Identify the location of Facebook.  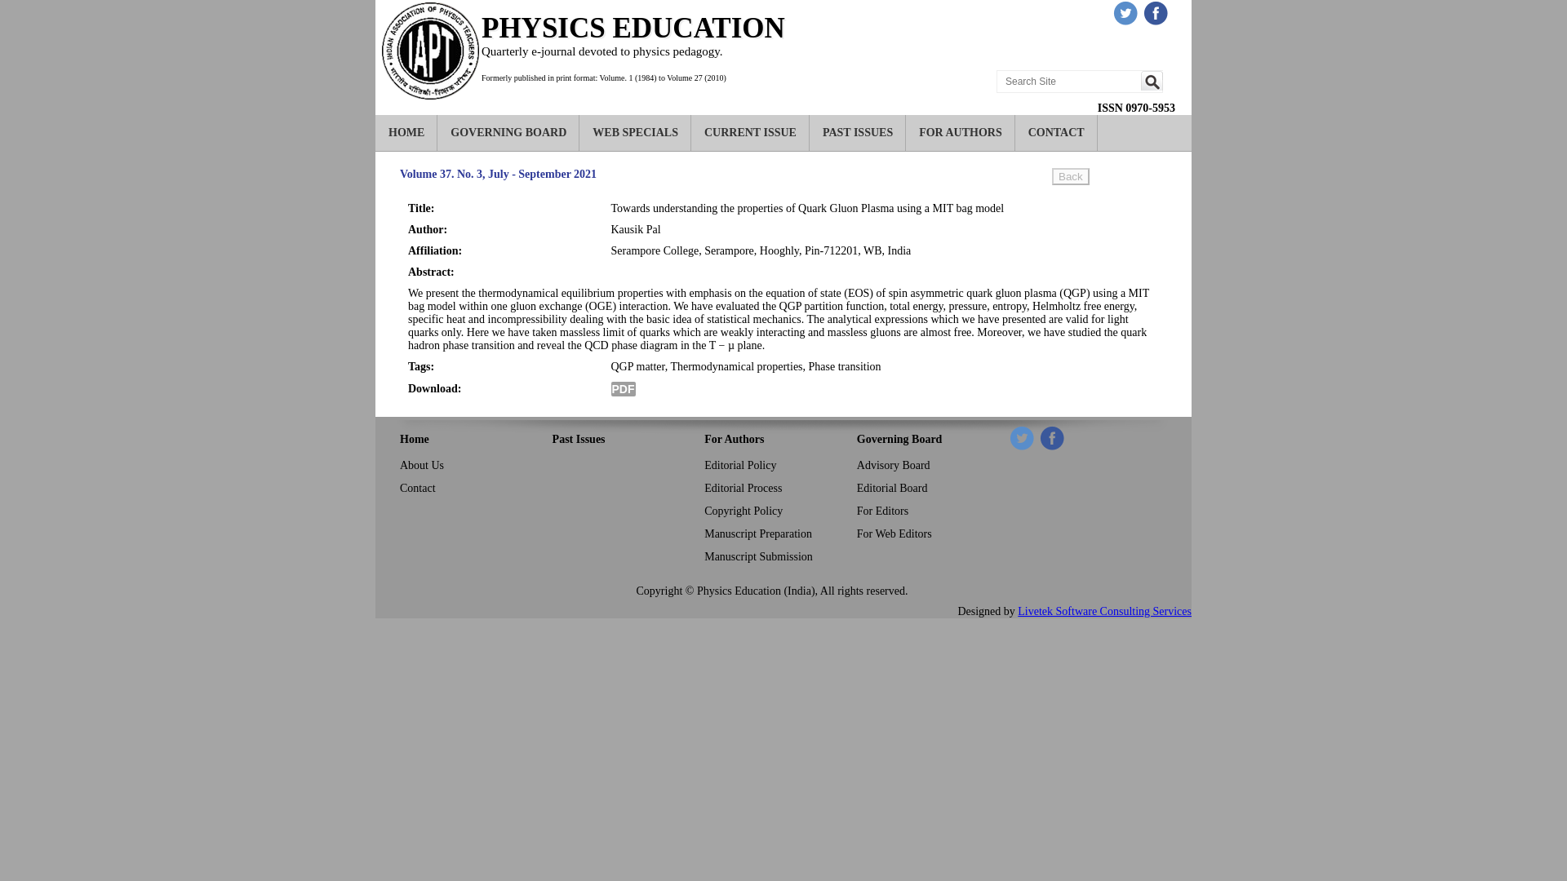
(1051, 437).